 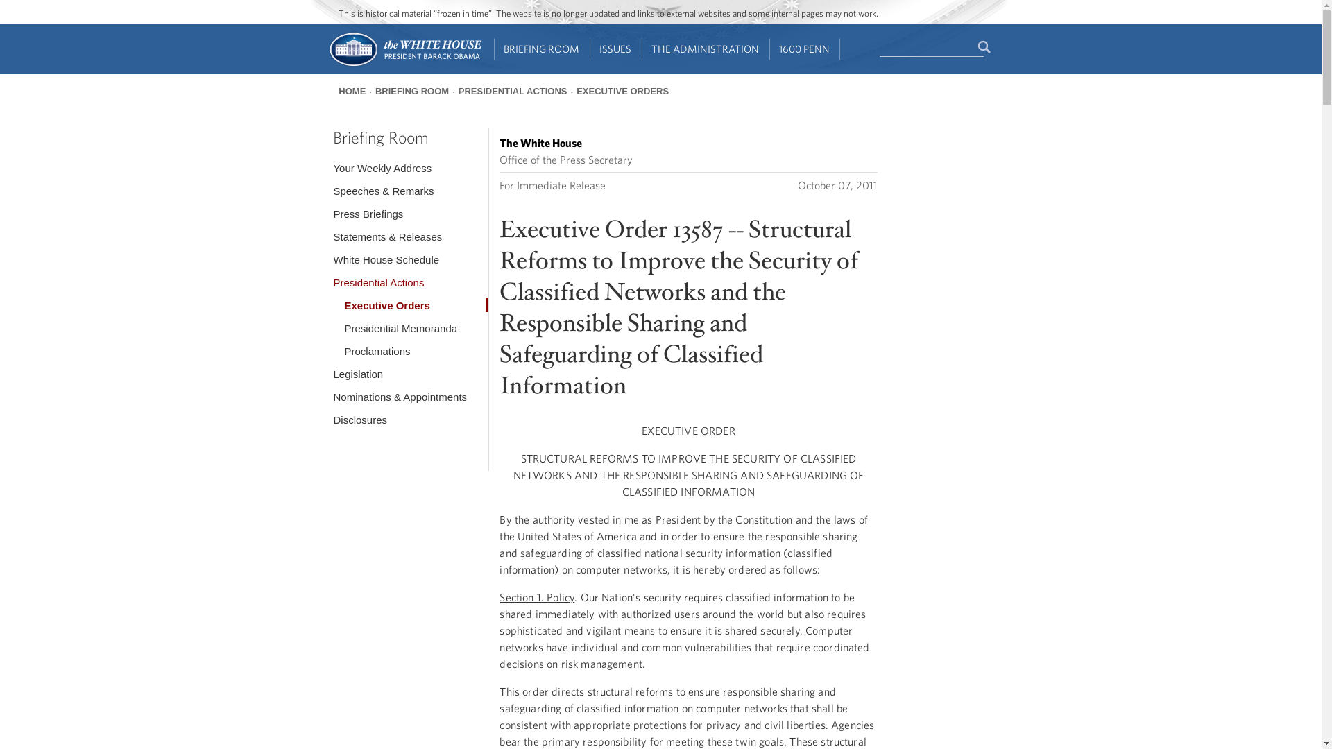 I want to click on Search, so click(x=985, y=47).